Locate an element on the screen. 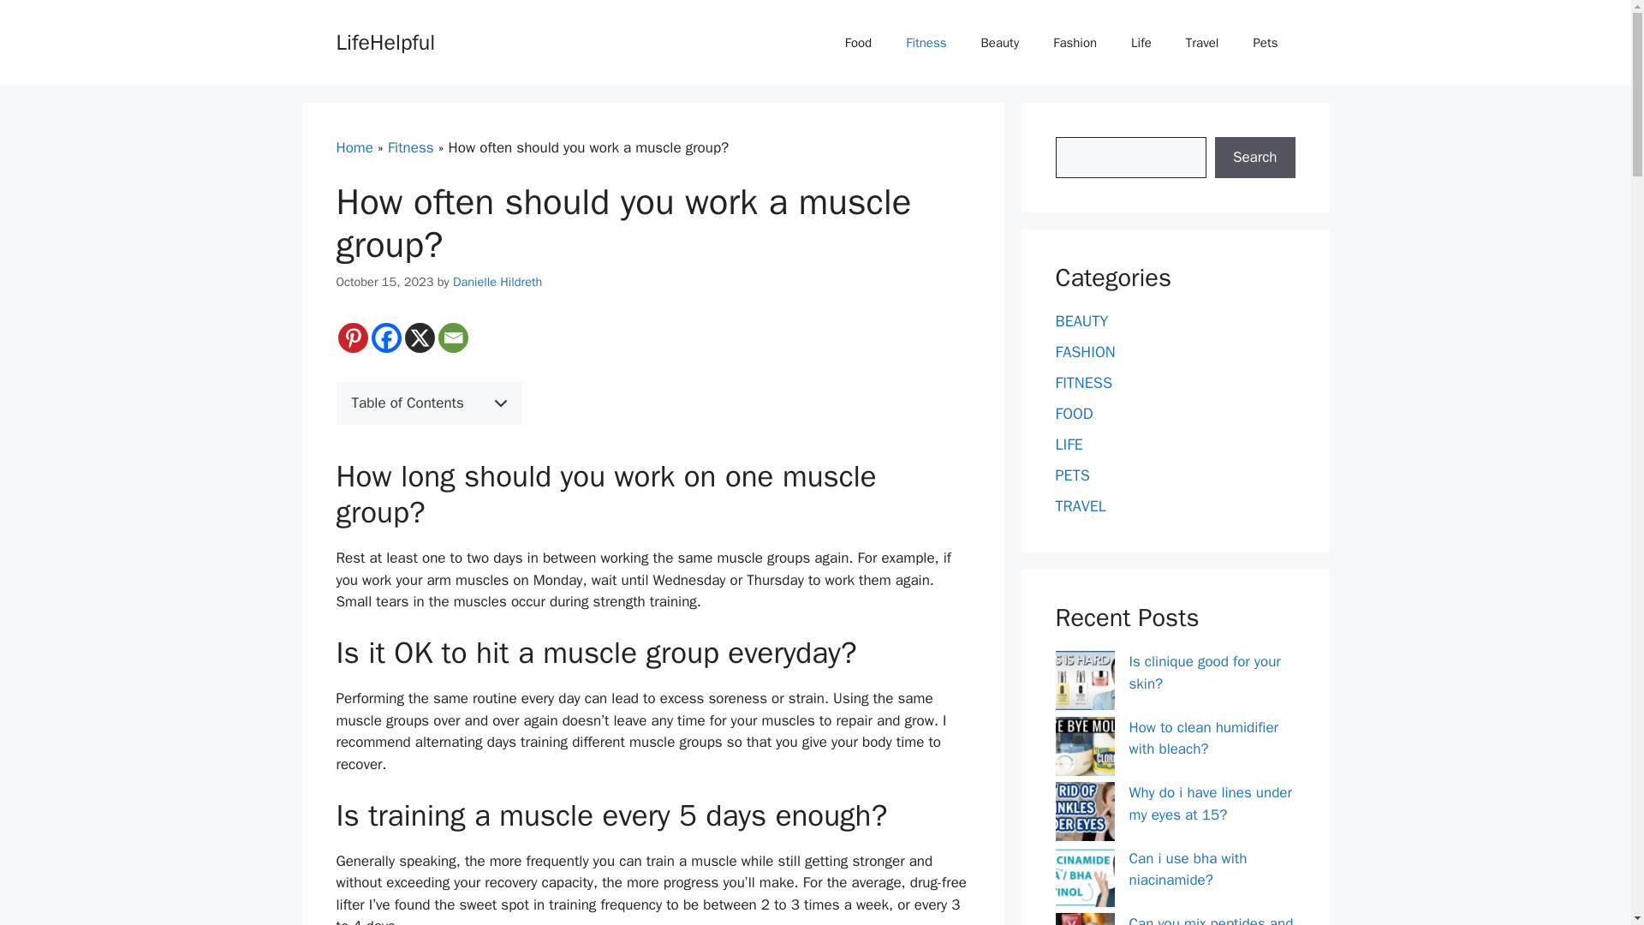 The width and height of the screenshot is (1644, 925). Travel is located at coordinates (1202, 43).